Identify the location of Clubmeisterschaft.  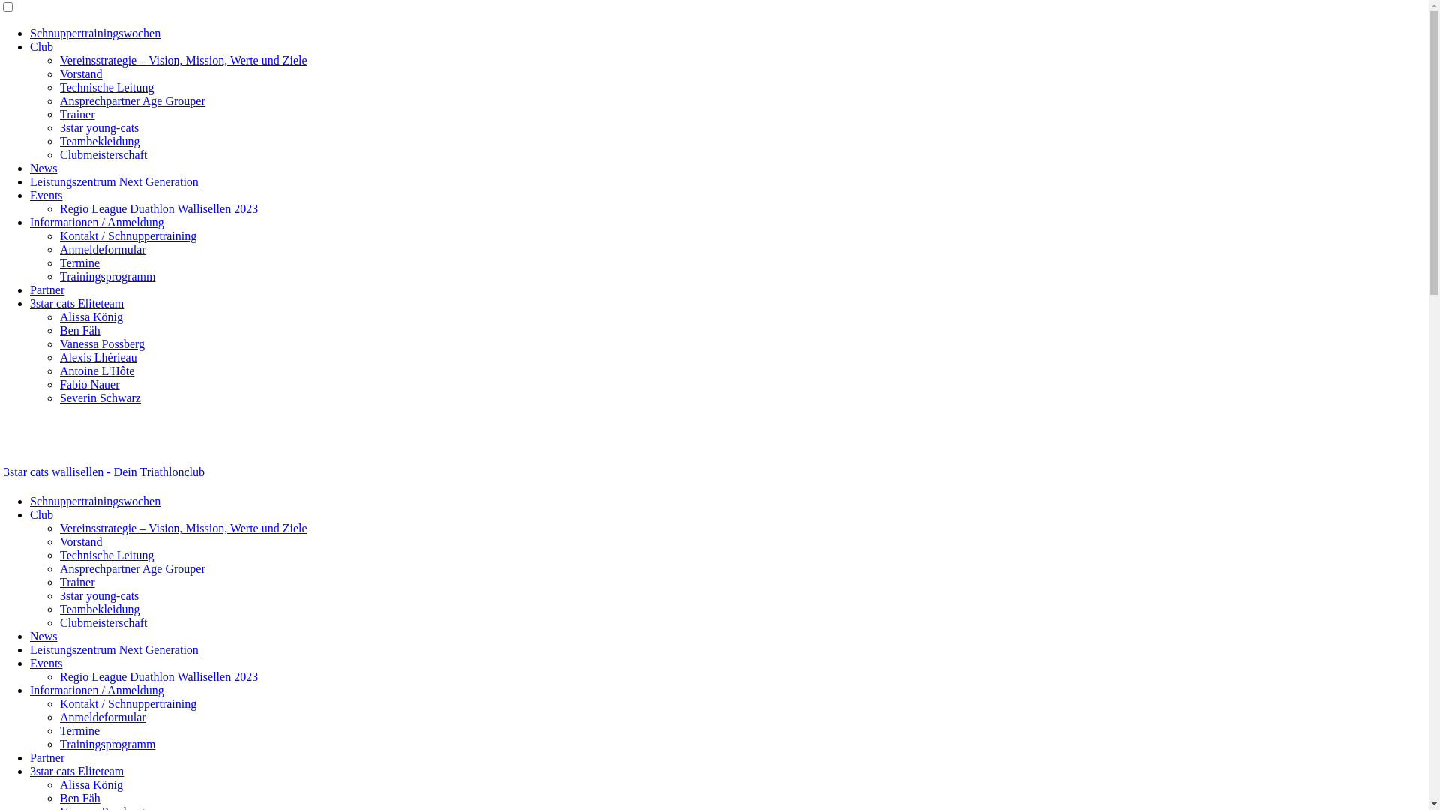
(103, 622).